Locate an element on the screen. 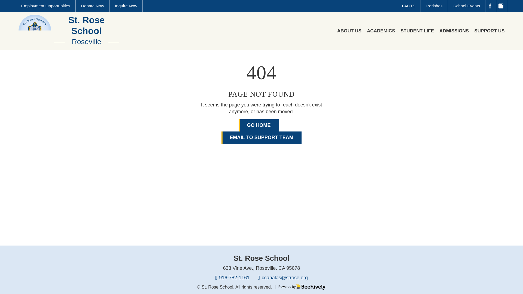 The height and width of the screenshot is (294, 523). Phone is located at coordinates (232, 278).